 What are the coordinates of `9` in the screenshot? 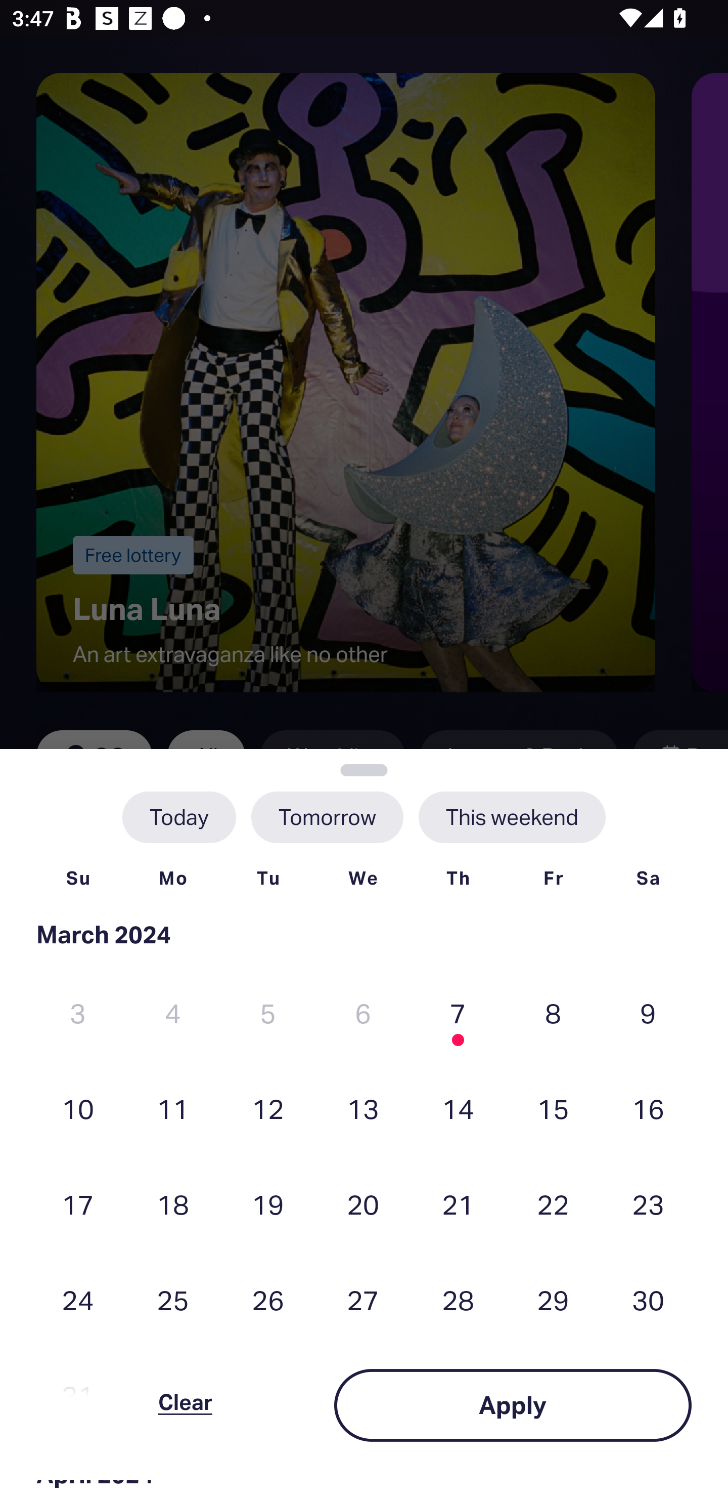 It's located at (648, 1013).